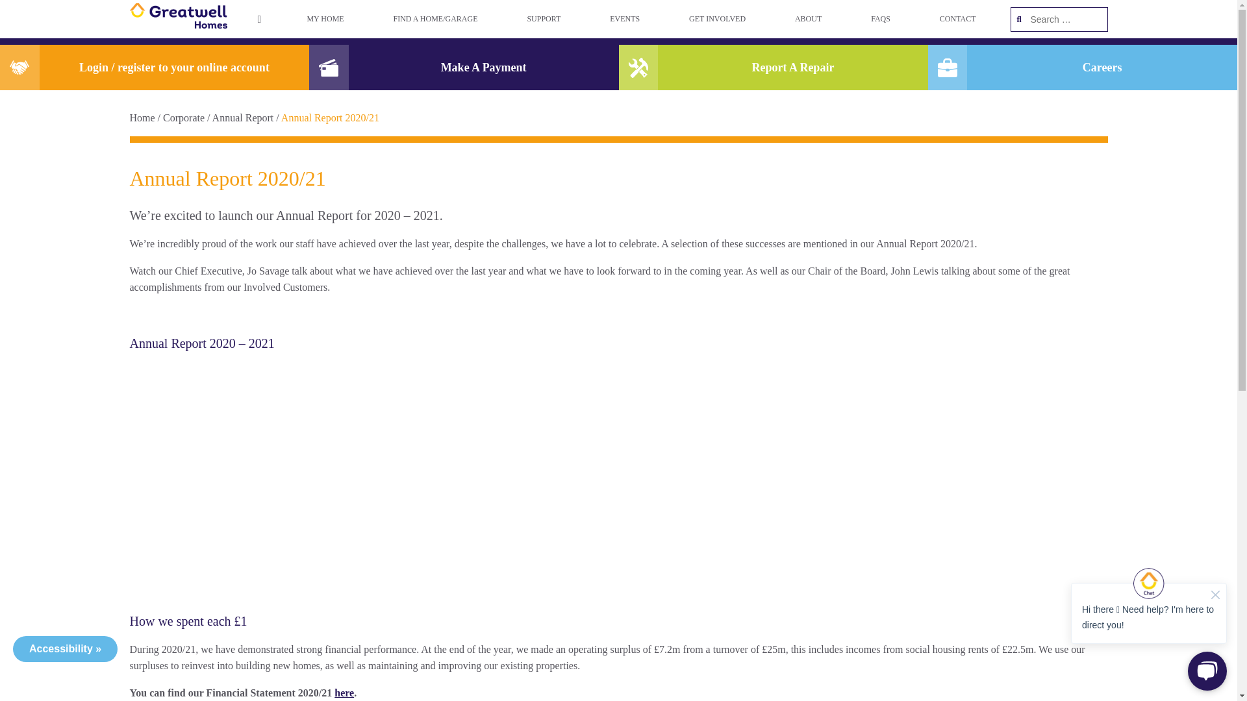 Image resolution: width=1247 pixels, height=701 pixels. I want to click on CONTACT, so click(958, 19).